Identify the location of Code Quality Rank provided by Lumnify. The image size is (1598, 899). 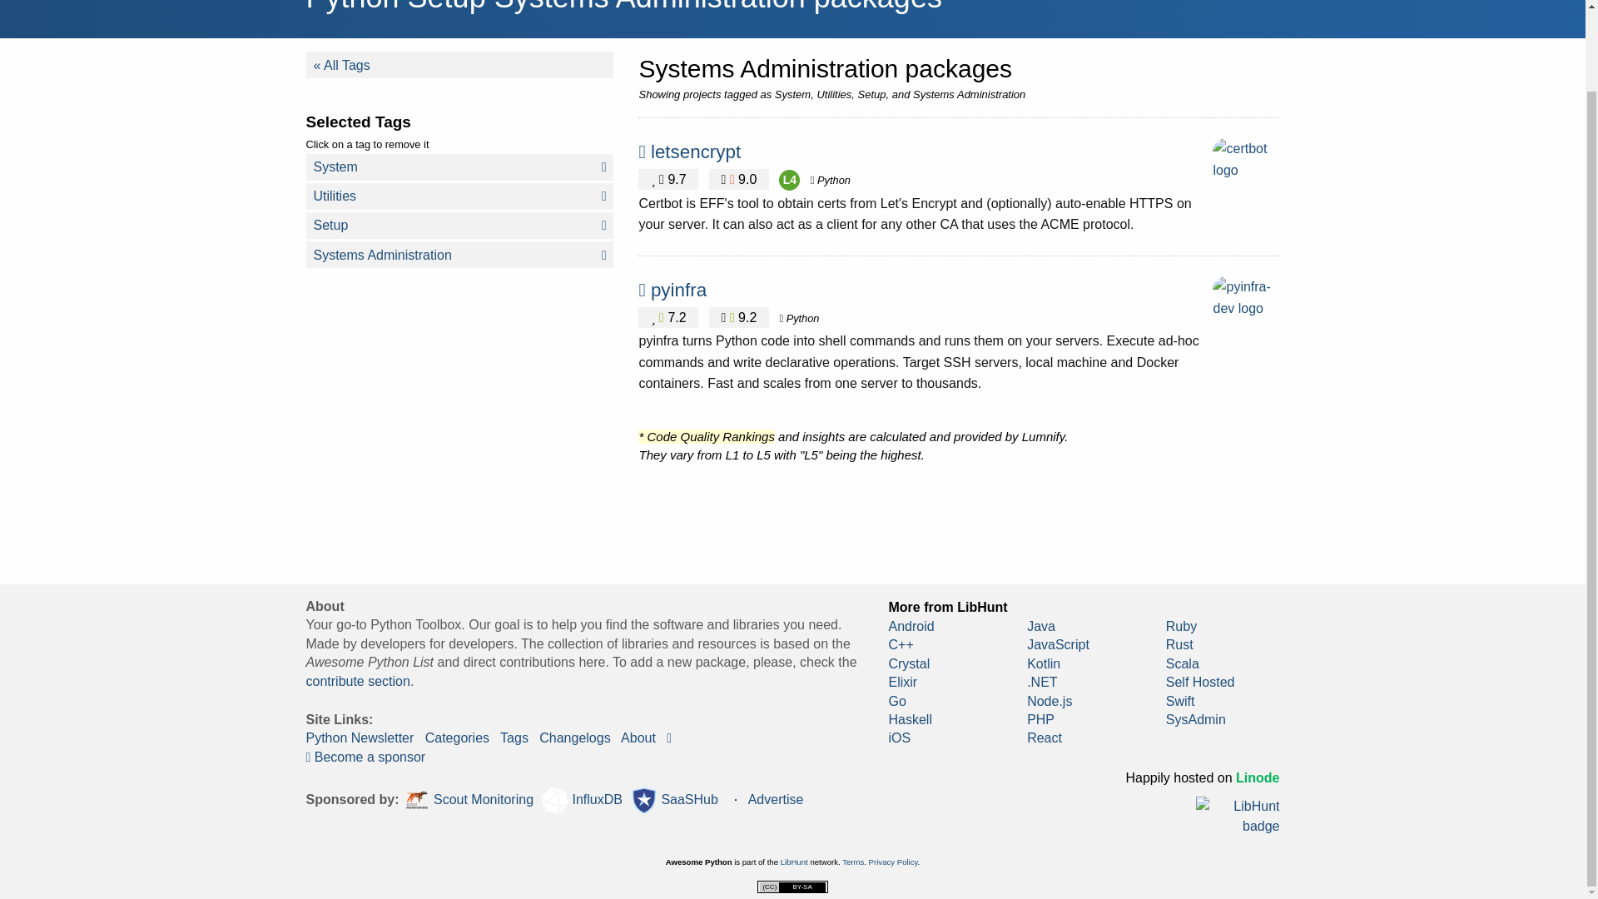
(789, 180).